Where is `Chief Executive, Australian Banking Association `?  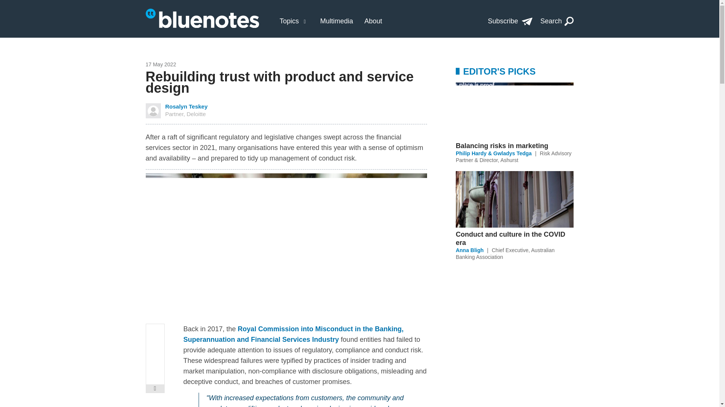 Chief Executive, Australian Banking Association  is located at coordinates (505, 253).